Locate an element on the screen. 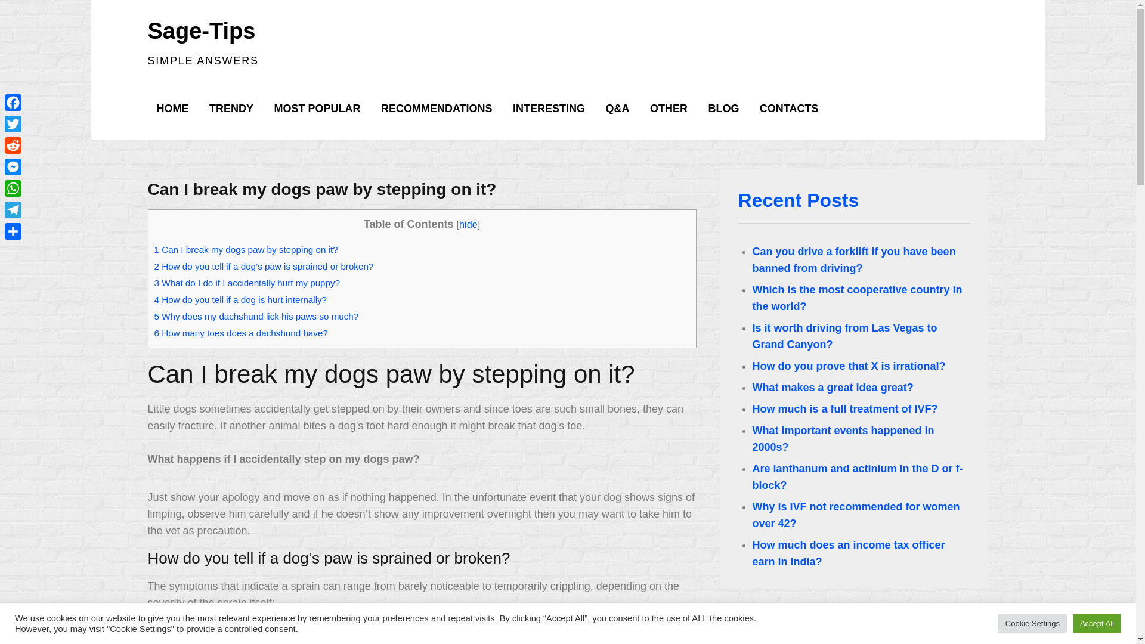  Messenger is located at coordinates (13, 167).